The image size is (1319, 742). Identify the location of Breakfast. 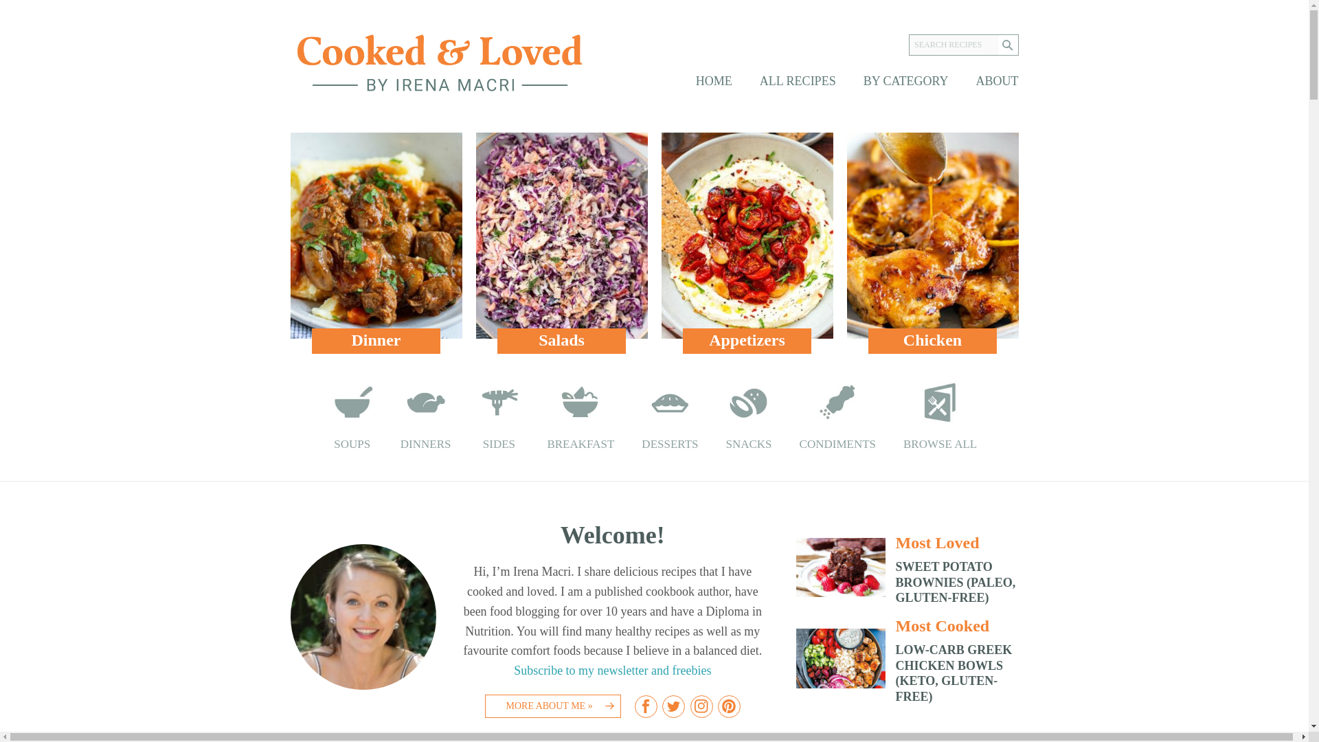
(580, 417).